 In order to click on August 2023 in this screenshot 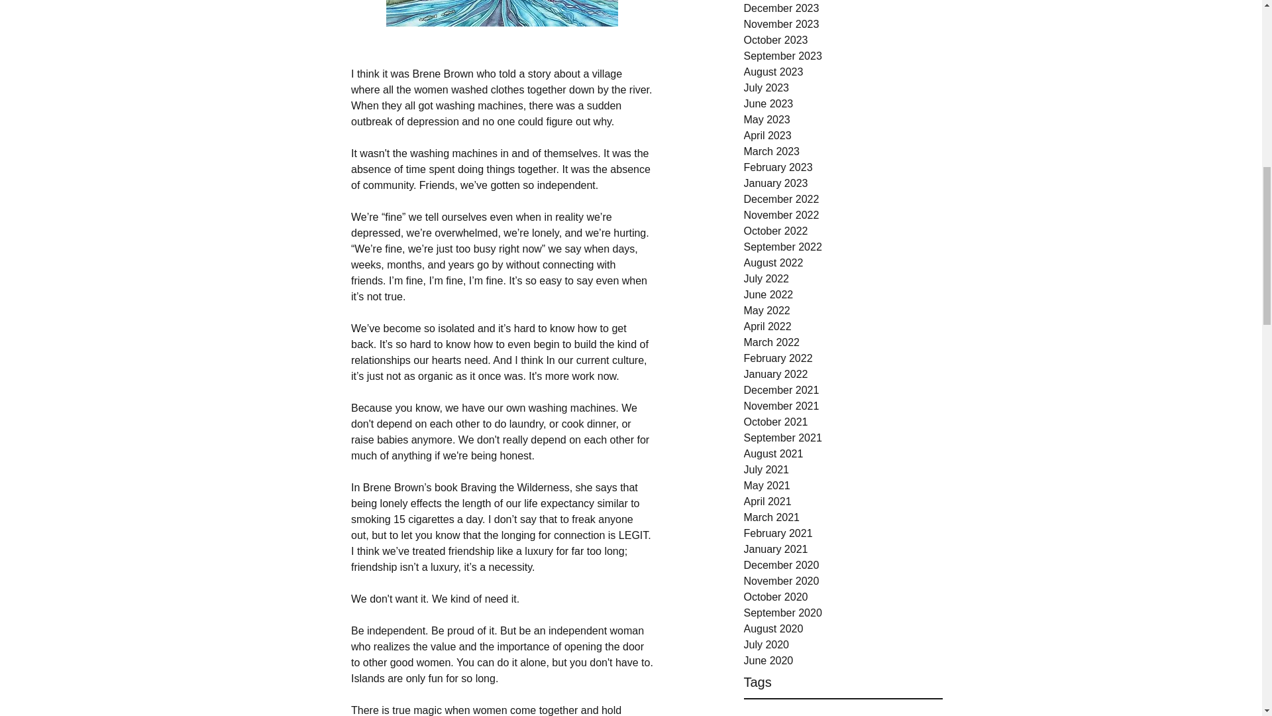, I will do `click(843, 72)`.